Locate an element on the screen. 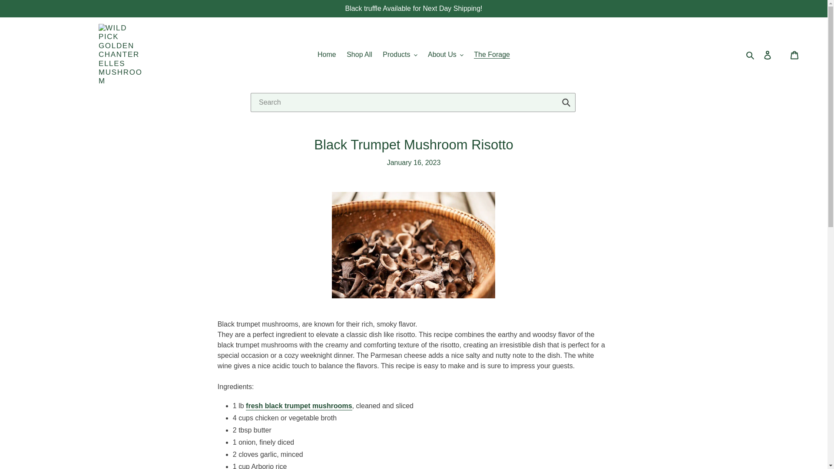  Black truffle Available for Next Day Shipping! is located at coordinates (414, 8).